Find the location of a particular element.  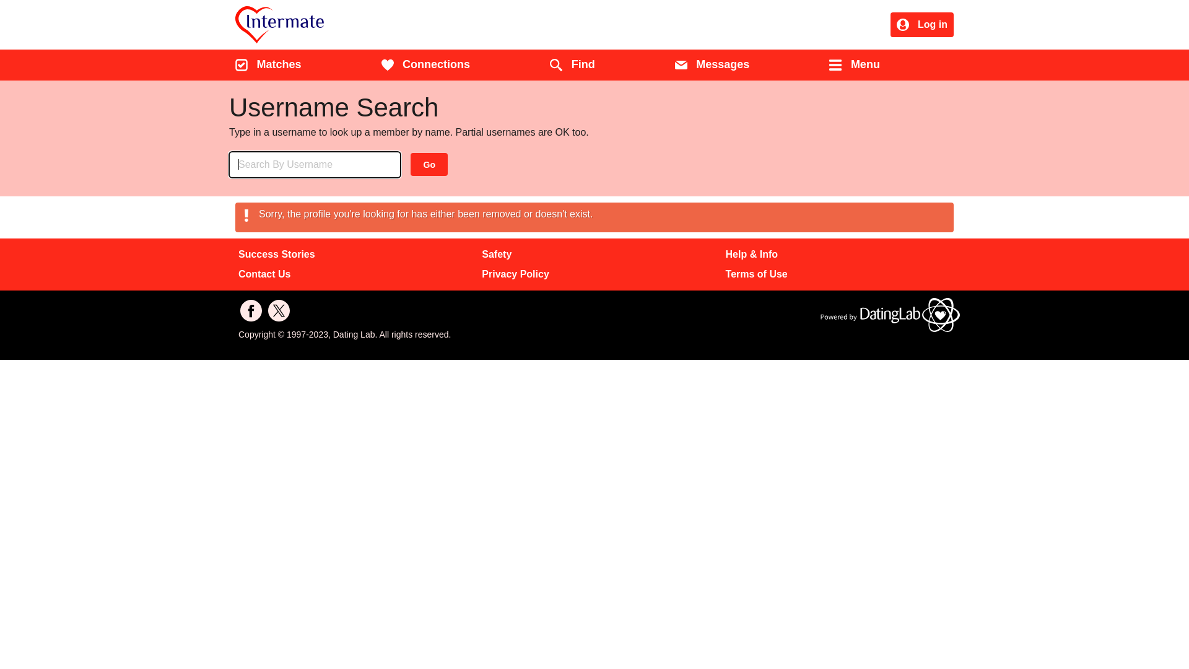

Safety is located at coordinates (497, 255).